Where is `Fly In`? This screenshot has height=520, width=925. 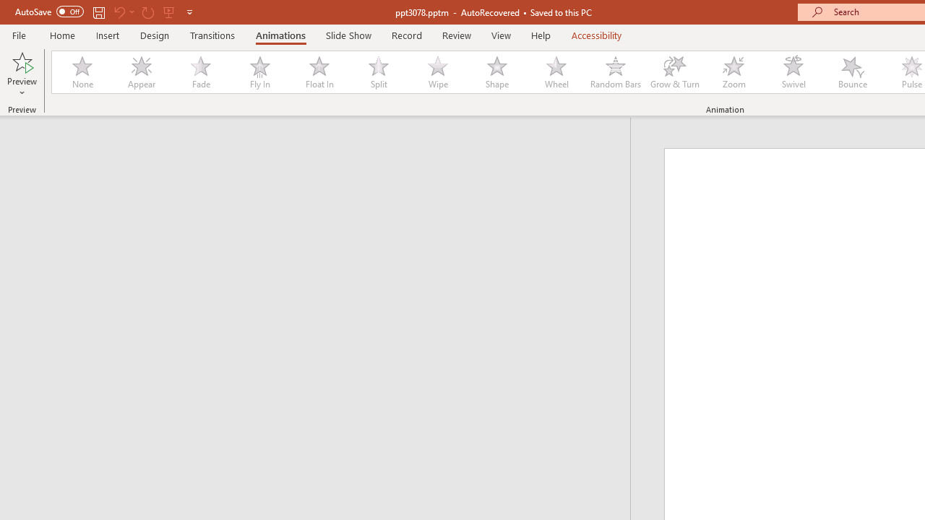 Fly In is located at coordinates (259, 72).